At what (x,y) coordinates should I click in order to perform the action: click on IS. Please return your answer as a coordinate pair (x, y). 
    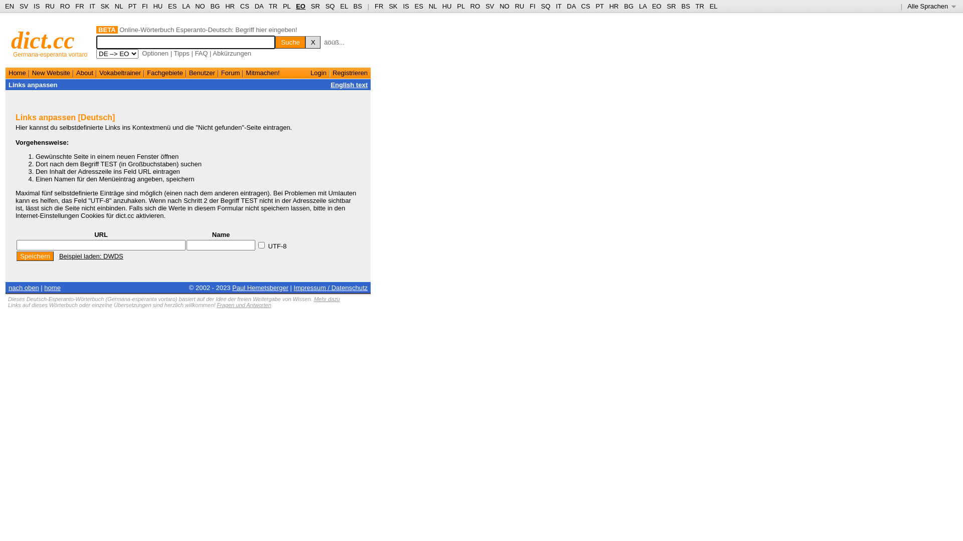
    Looking at the image, I should click on (37, 6).